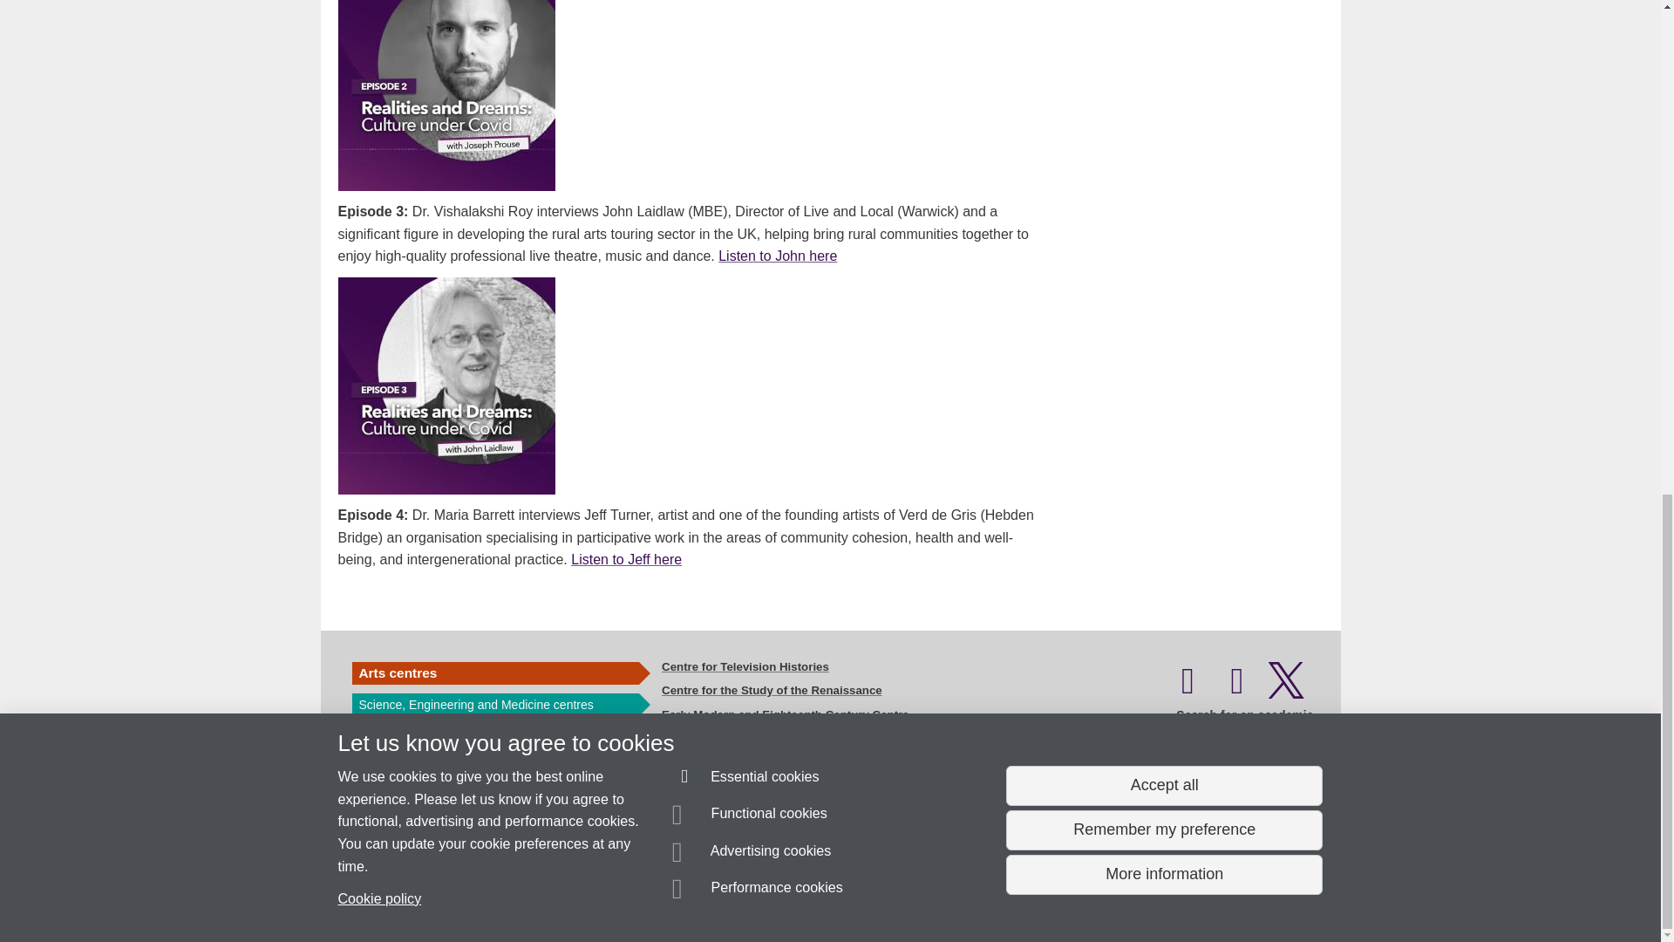 Image resolution: width=1674 pixels, height=942 pixels. What do you see at coordinates (591, 898) in the screenshot?
I see `Copyright Statement` at bounding box center [591, 898].